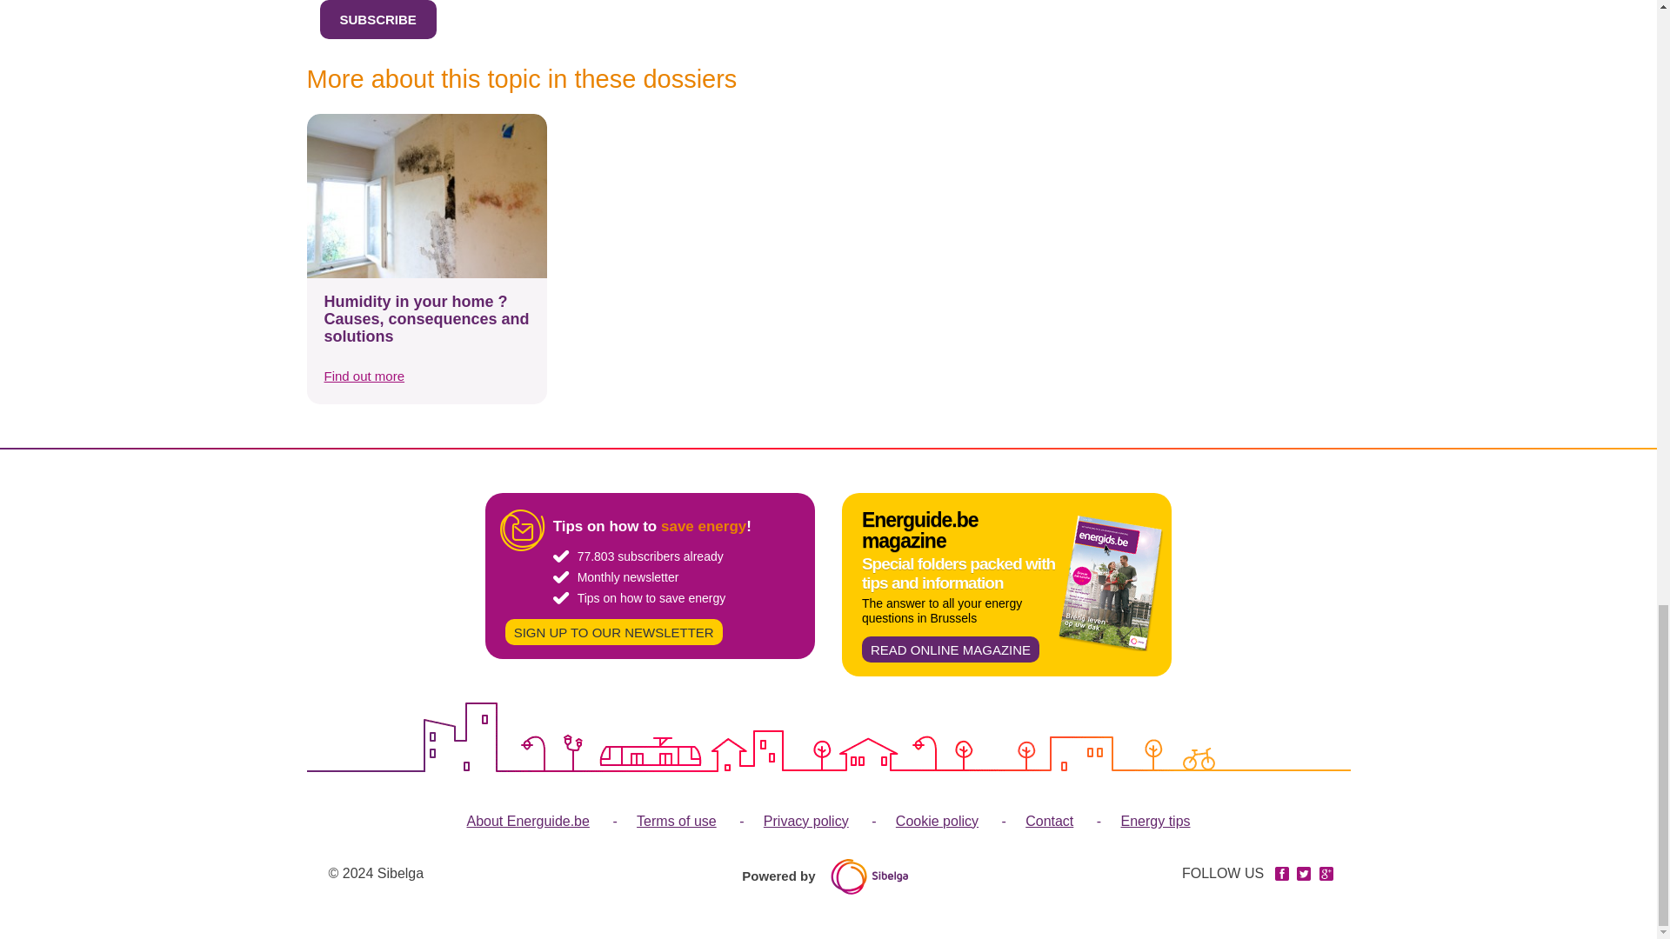 The height and width of the screenshot is (939, 1670). Describe the element at coordinates (915, 821) in the screenshot. I see `Cookie policy` at that location.